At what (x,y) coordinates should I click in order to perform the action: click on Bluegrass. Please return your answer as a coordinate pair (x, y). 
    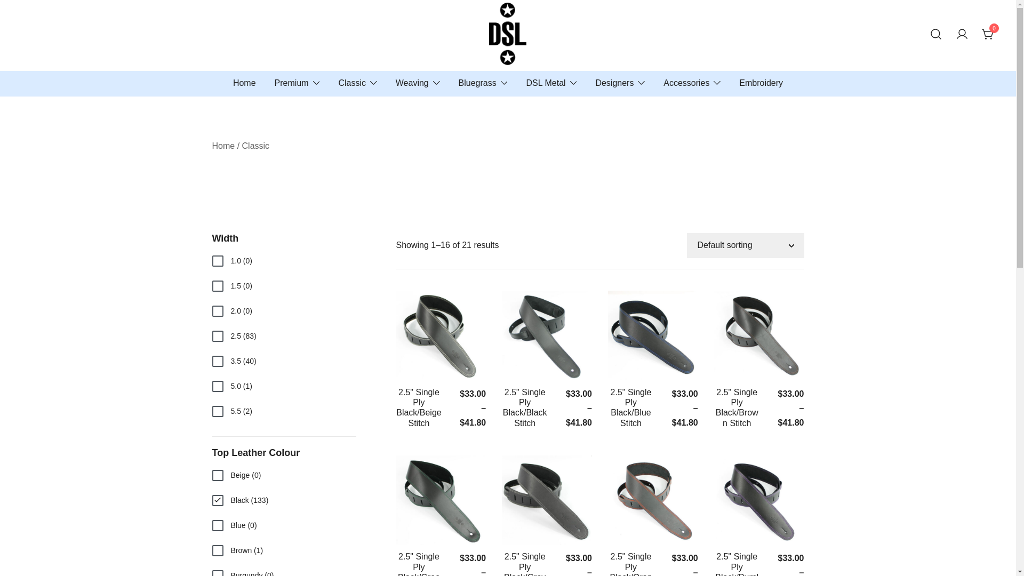
    Looking at the image, I should click on (478, 83).